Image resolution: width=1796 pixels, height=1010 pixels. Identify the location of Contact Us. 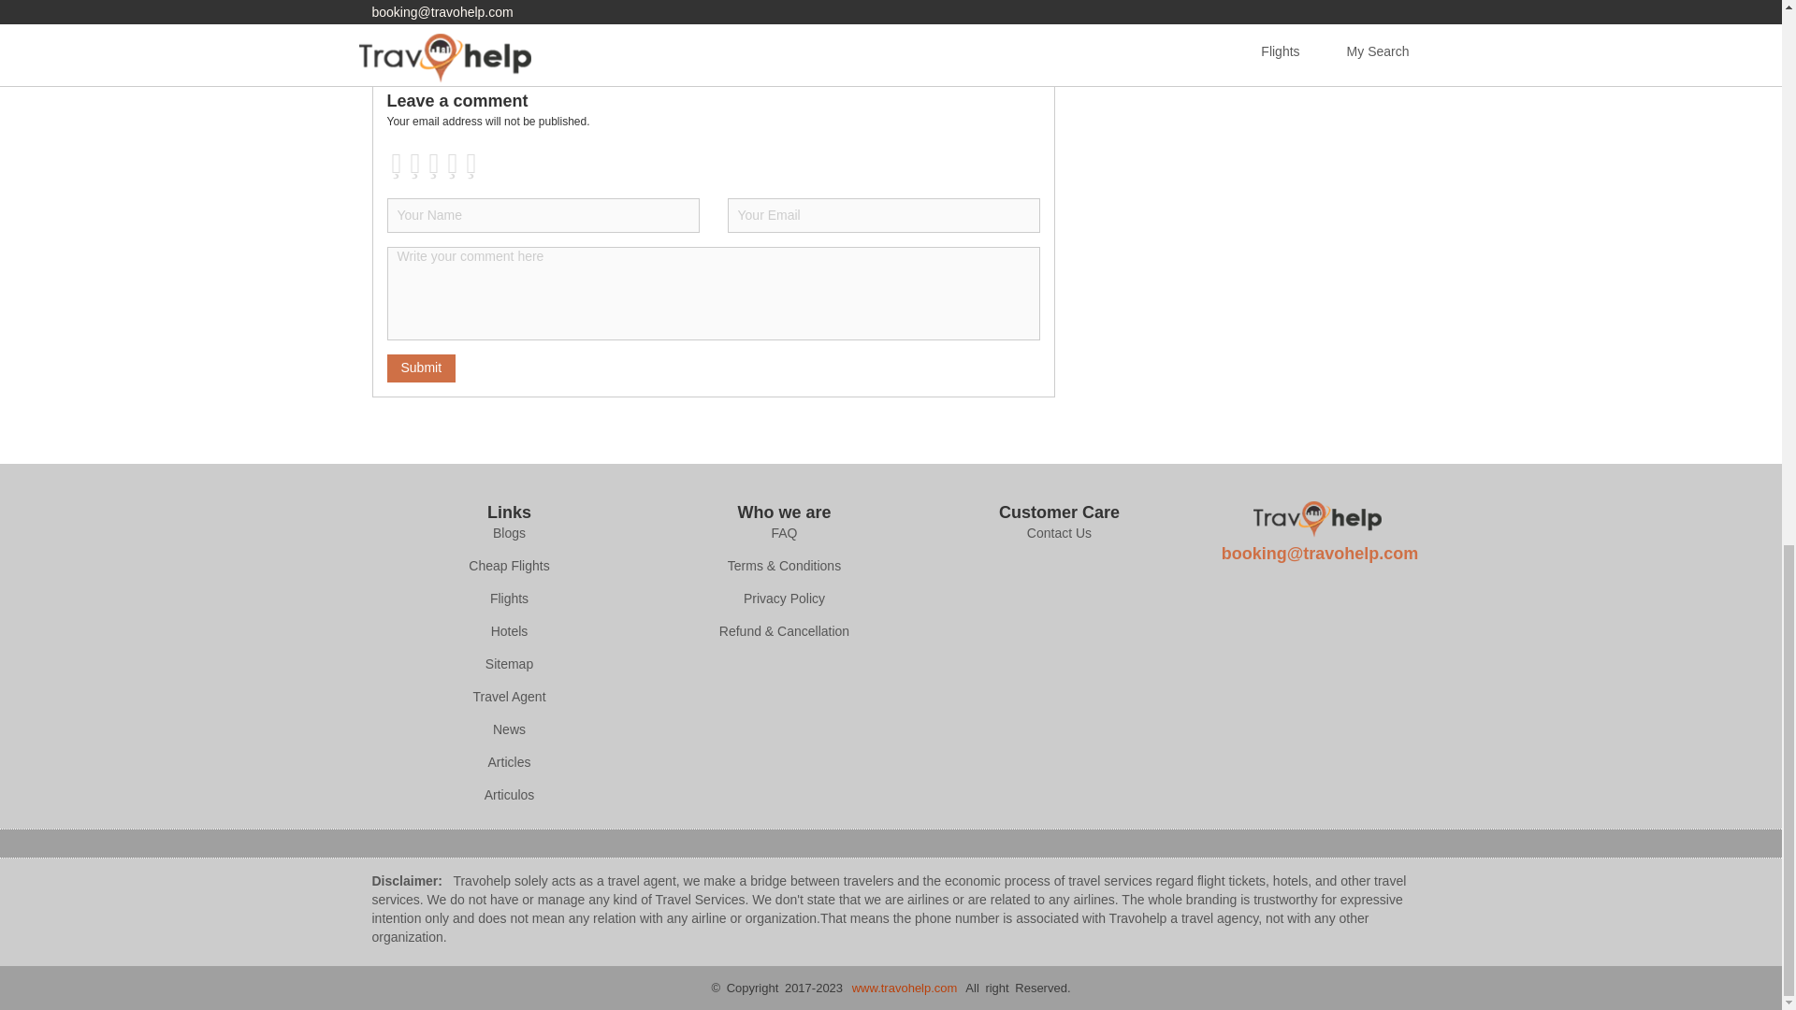
(1059, 533).